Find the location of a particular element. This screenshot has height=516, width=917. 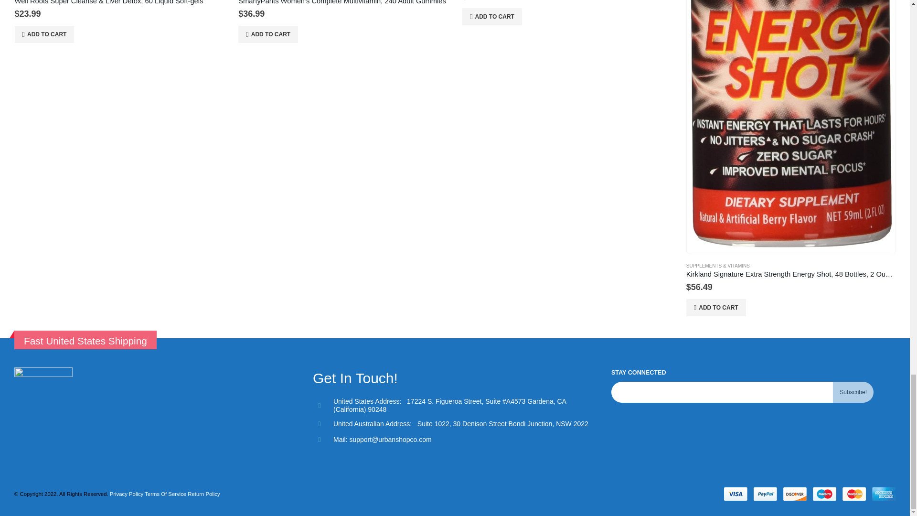

Subscribe! is located at coordinates (853, 392).